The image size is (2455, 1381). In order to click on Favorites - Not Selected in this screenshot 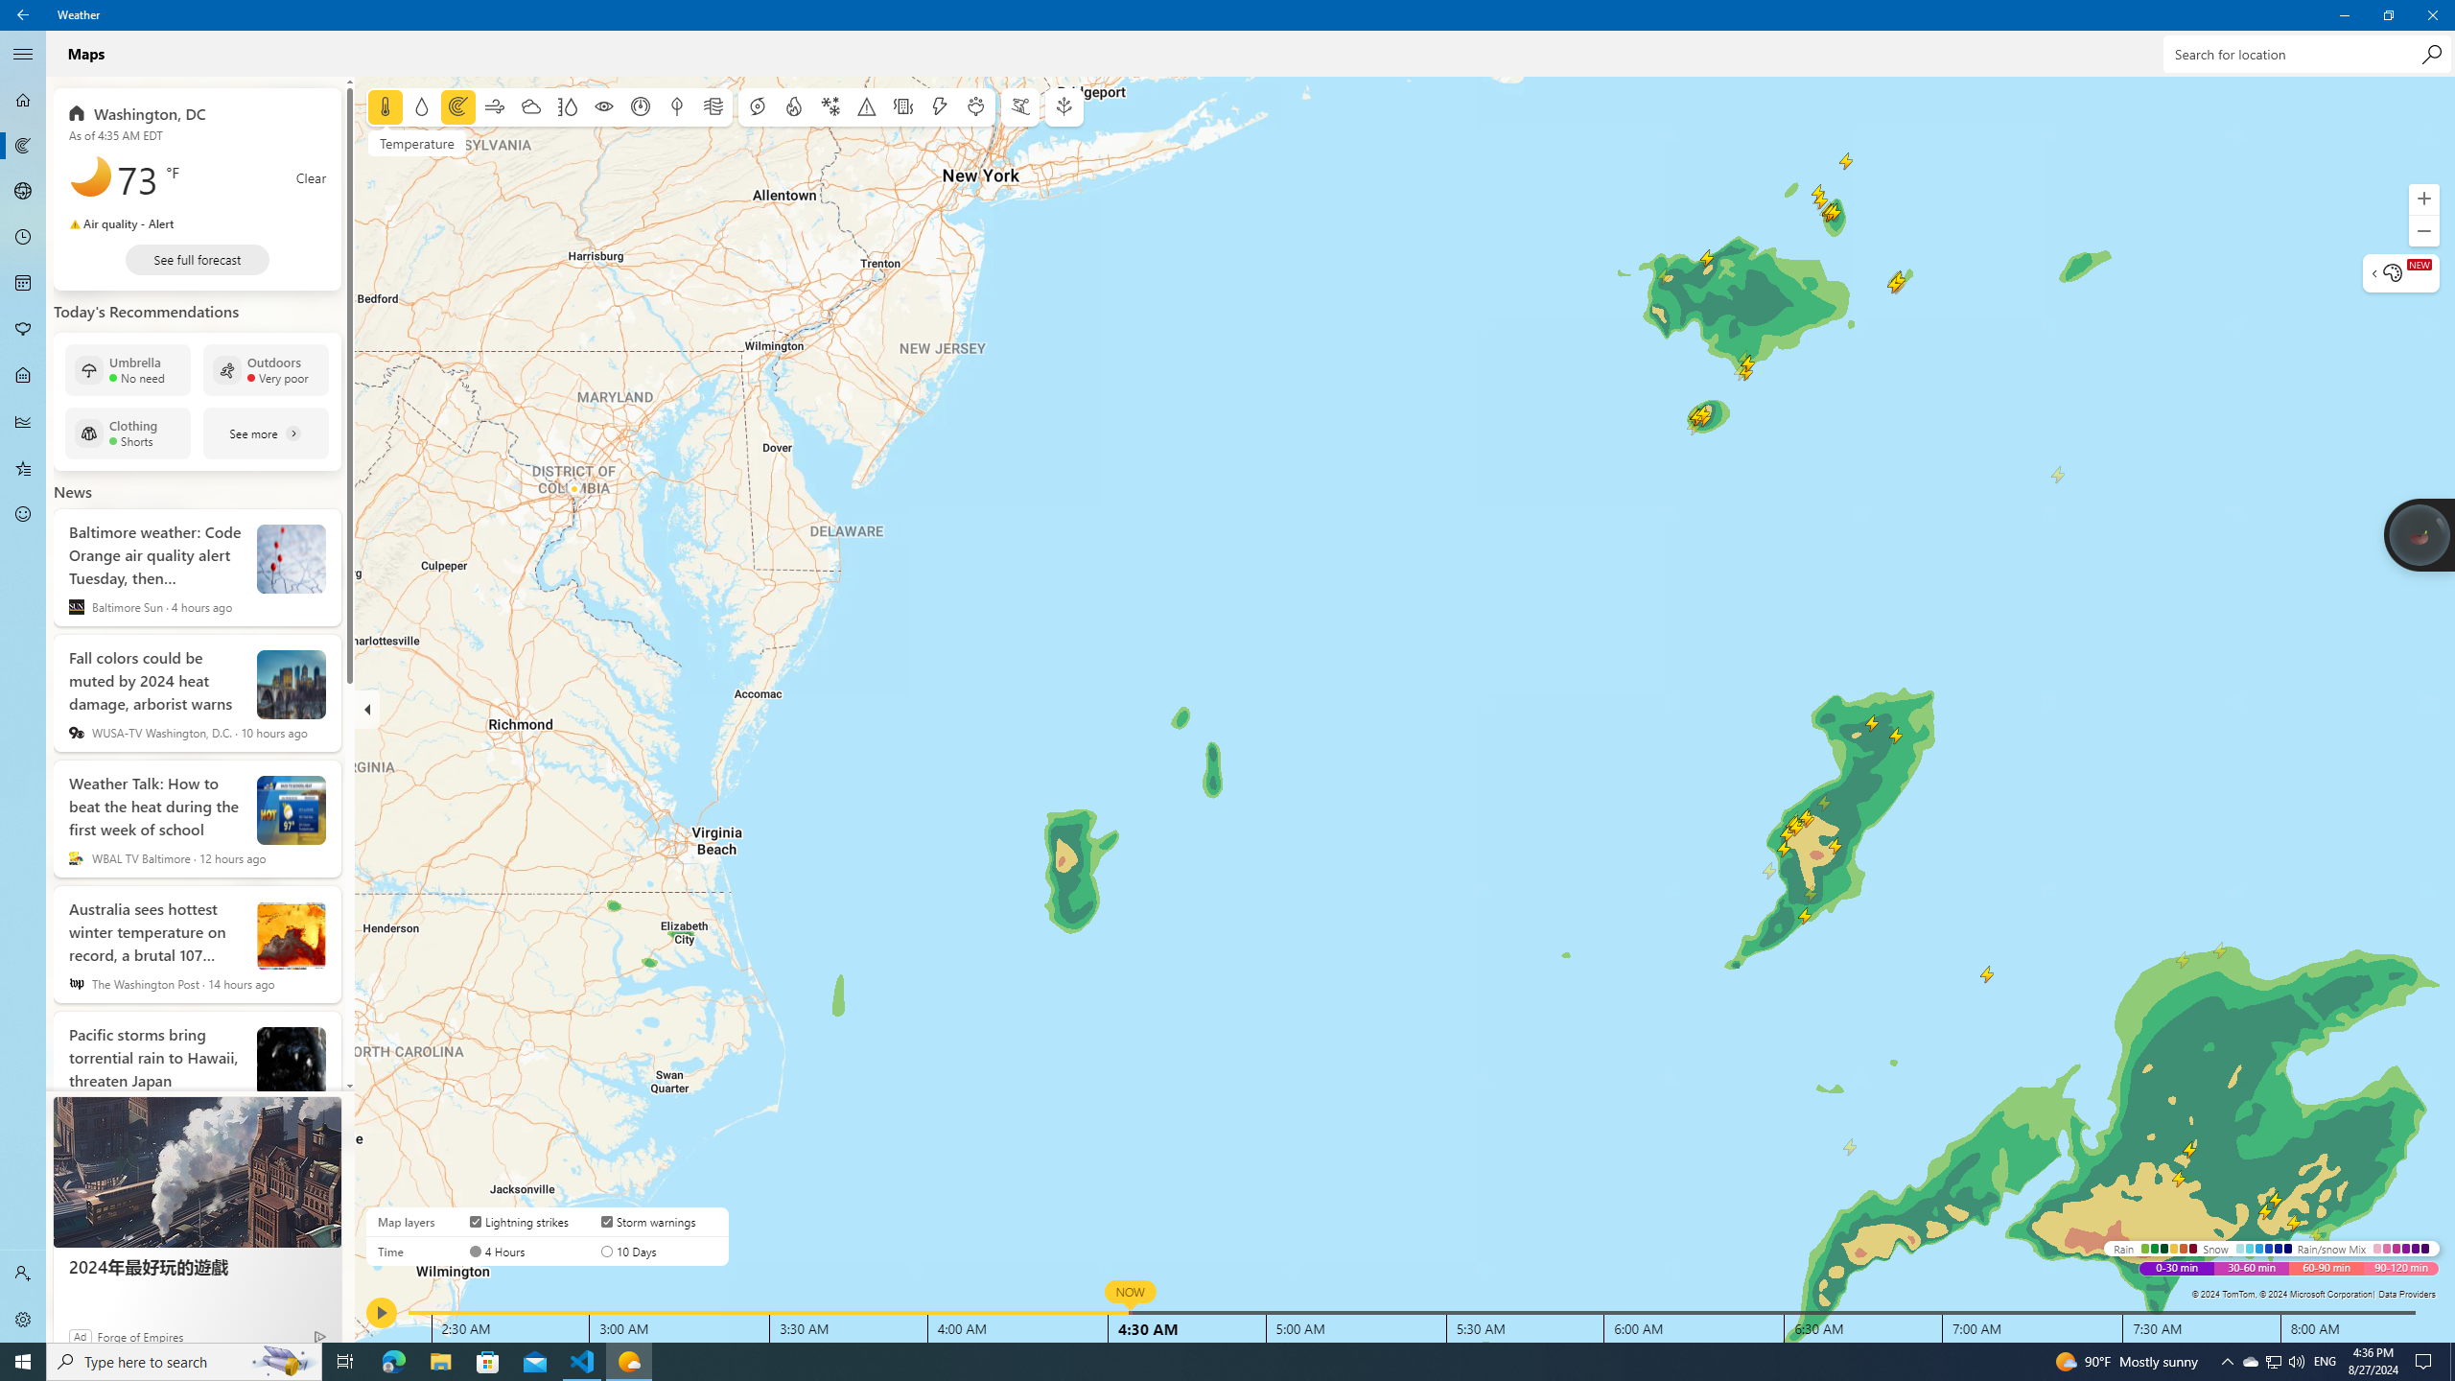, I will do `click(23, 468)`.